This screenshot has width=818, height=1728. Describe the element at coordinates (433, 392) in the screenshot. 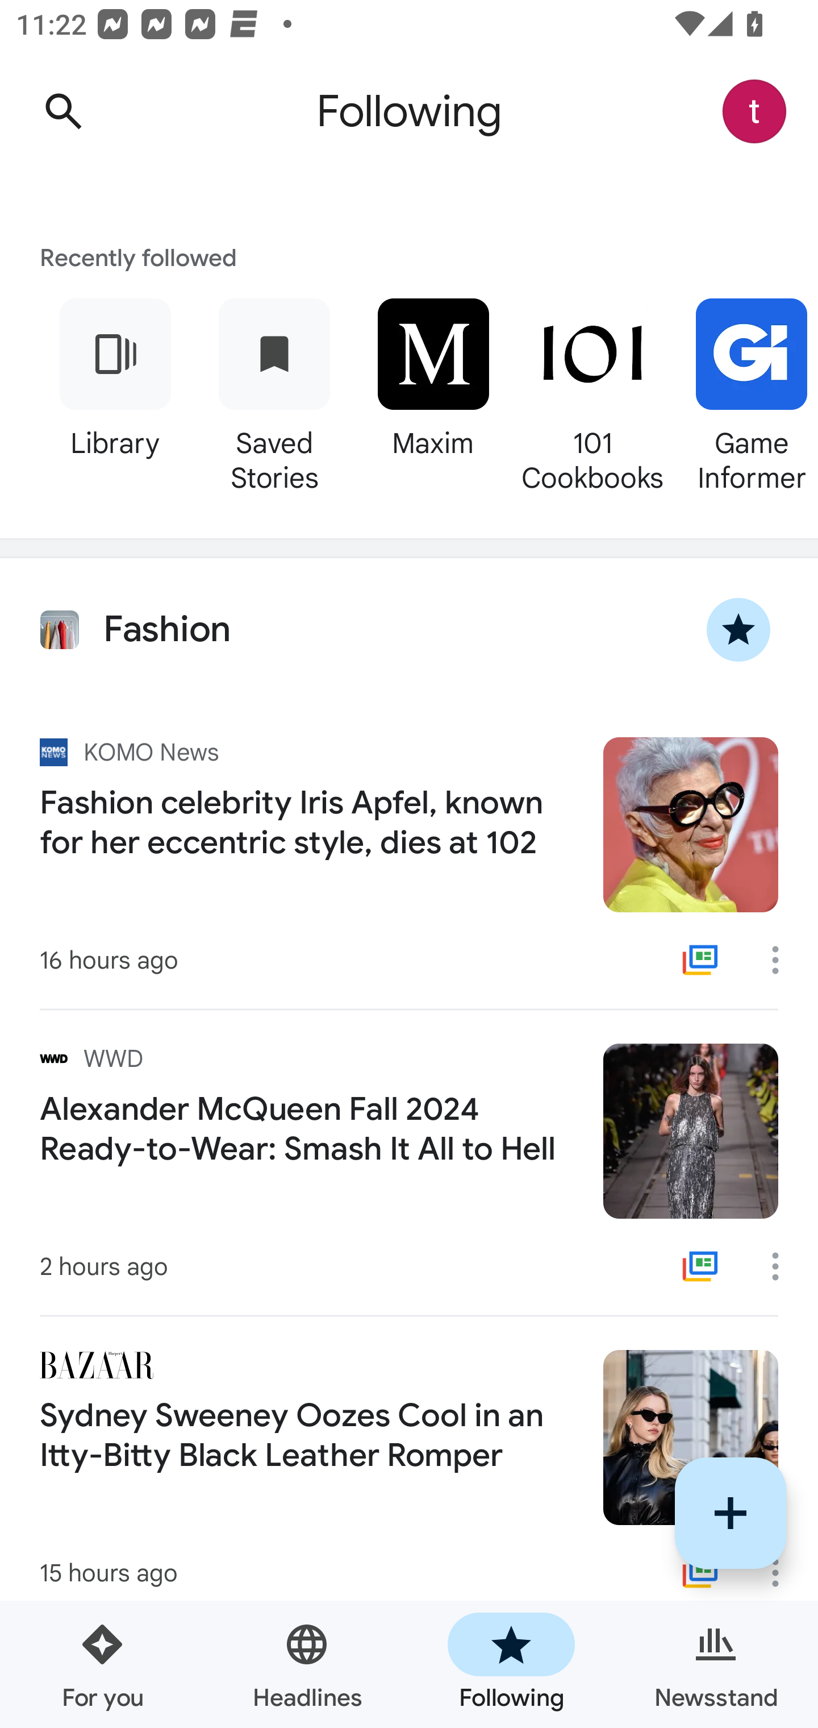

I see `Maxim` at that location.